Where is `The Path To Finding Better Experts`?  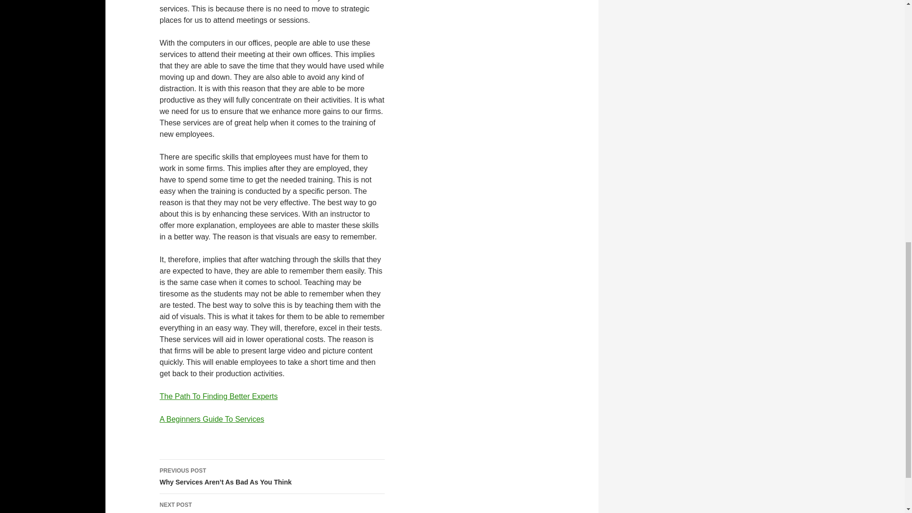 The Path To Finding Better Experts is located at coordinates (212, 419).